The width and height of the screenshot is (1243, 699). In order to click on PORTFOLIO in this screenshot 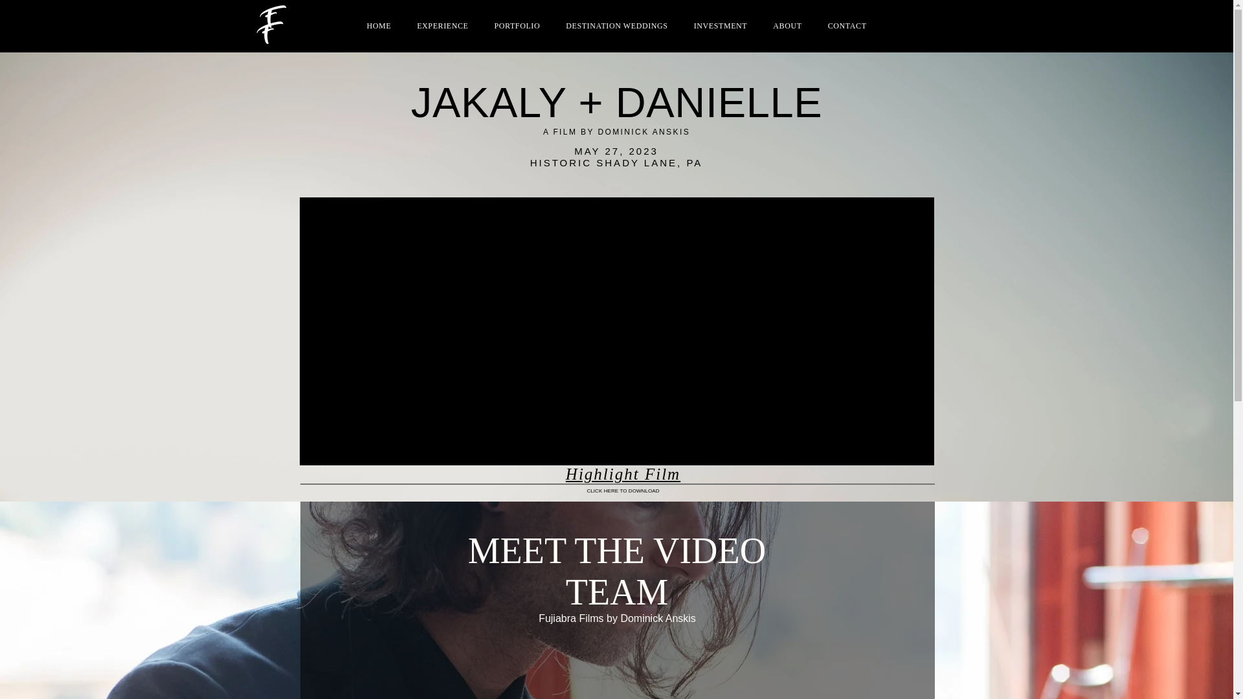, I will do `click(518, 26)`.